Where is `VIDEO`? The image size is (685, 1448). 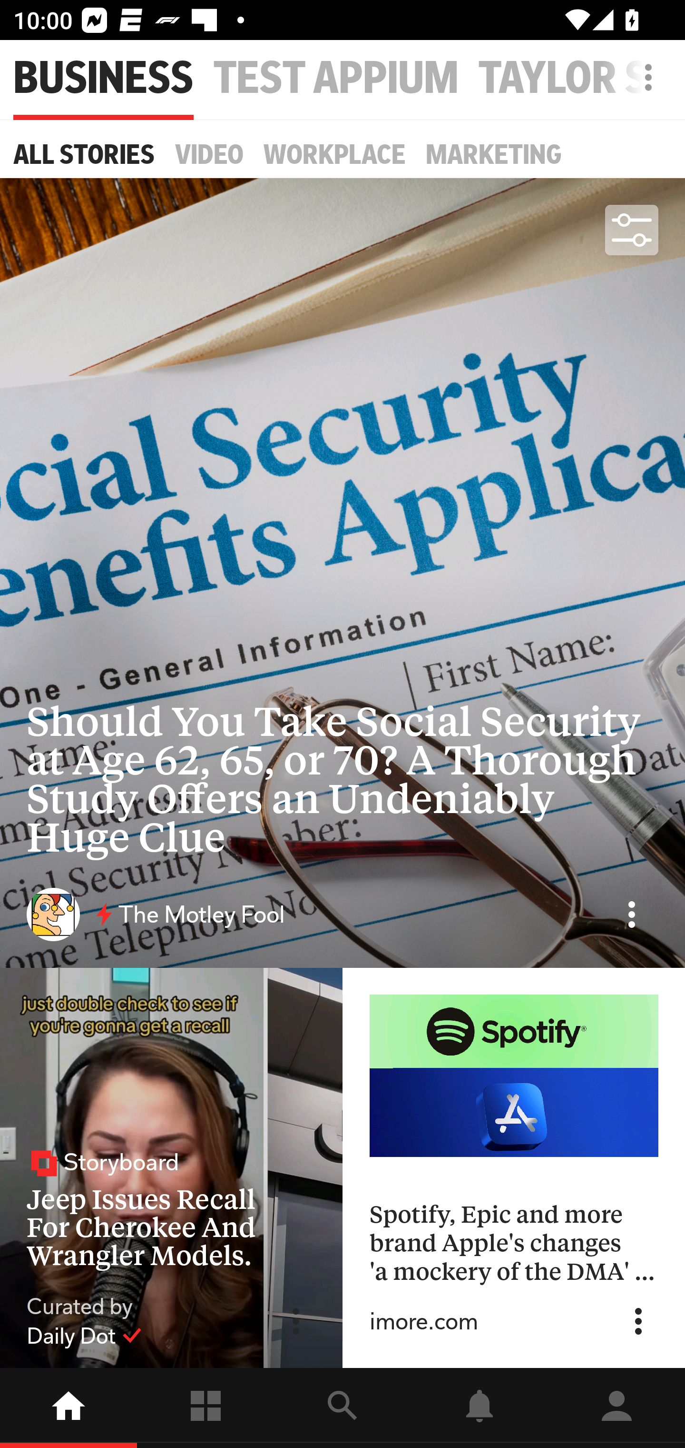 VIDEO is located at coordinates (209, 154).